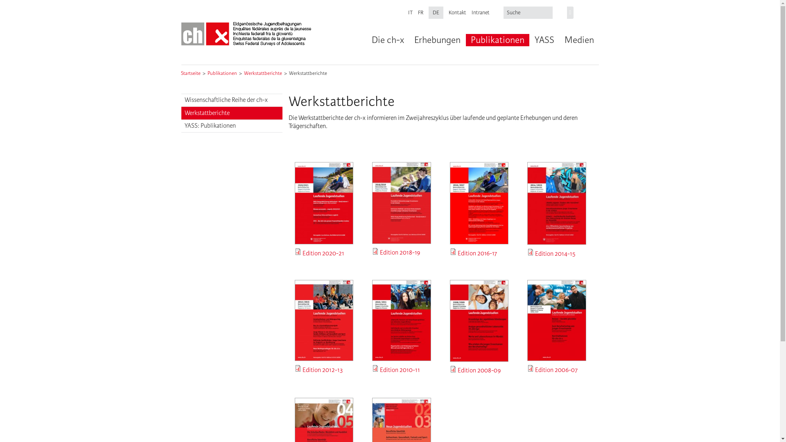  I want to click on application/pdf, so click(531, 252).